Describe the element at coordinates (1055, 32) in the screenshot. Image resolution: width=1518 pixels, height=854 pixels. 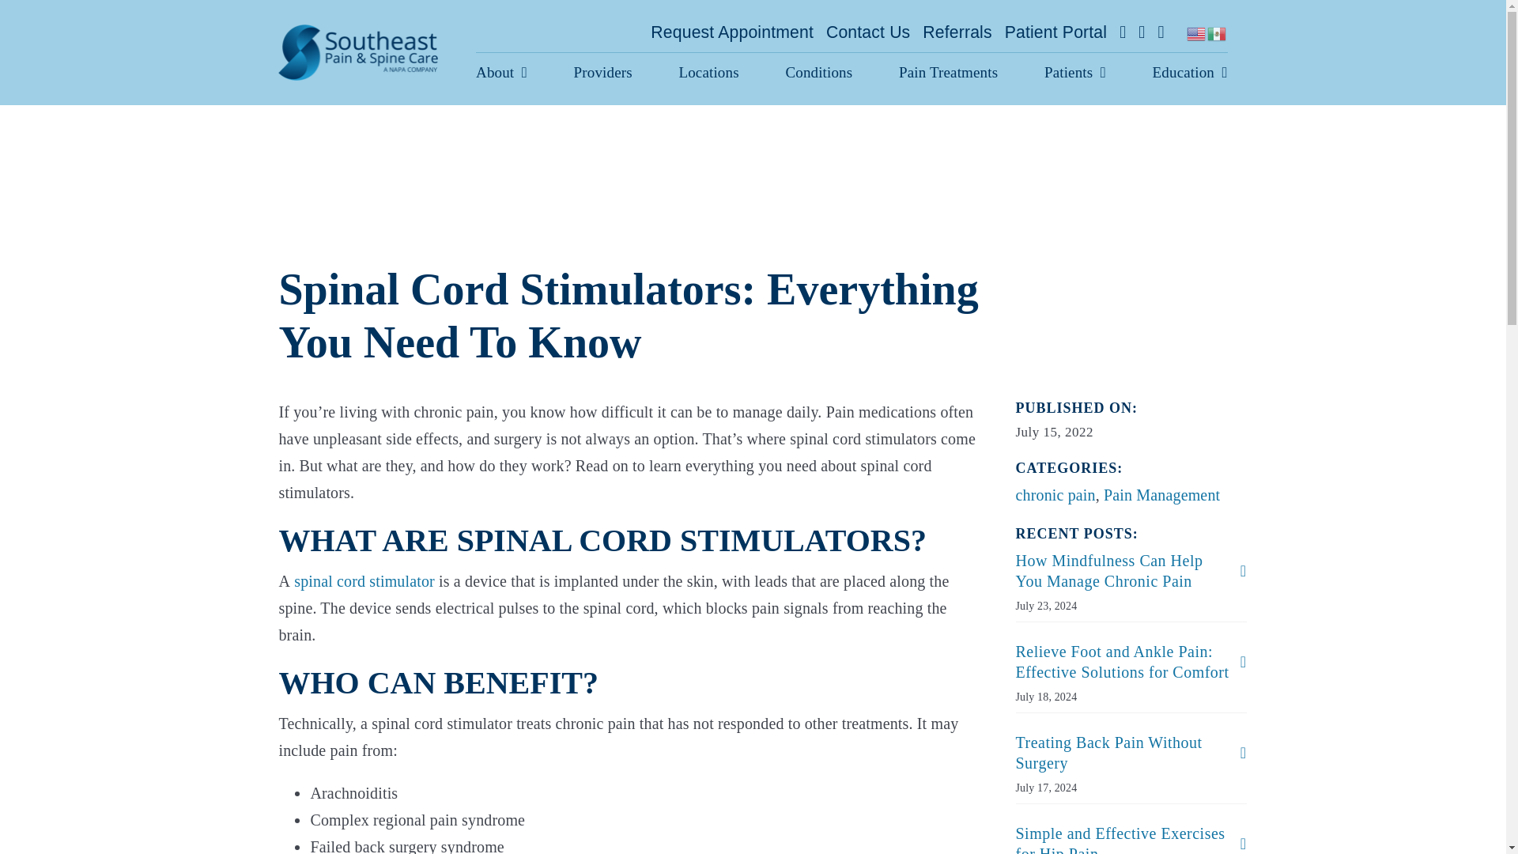
I see `Patient Portal` at that location.